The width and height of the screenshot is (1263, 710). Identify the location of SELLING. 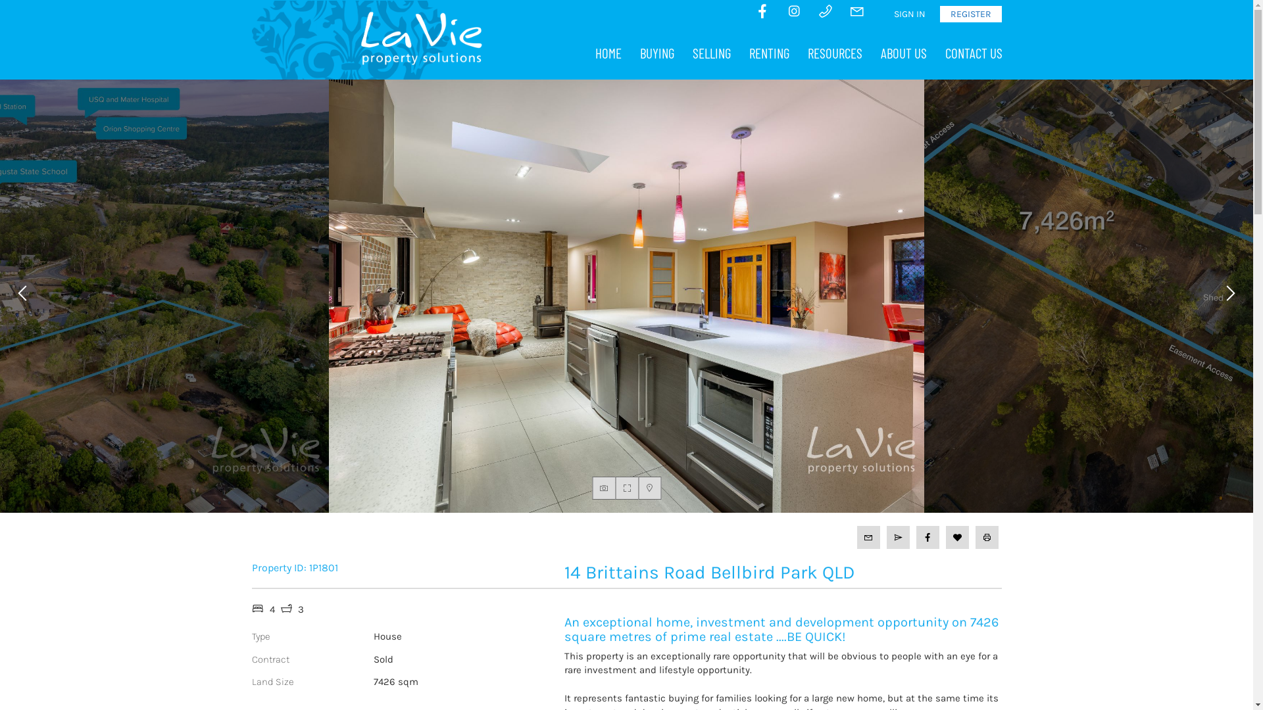
(711, 53).